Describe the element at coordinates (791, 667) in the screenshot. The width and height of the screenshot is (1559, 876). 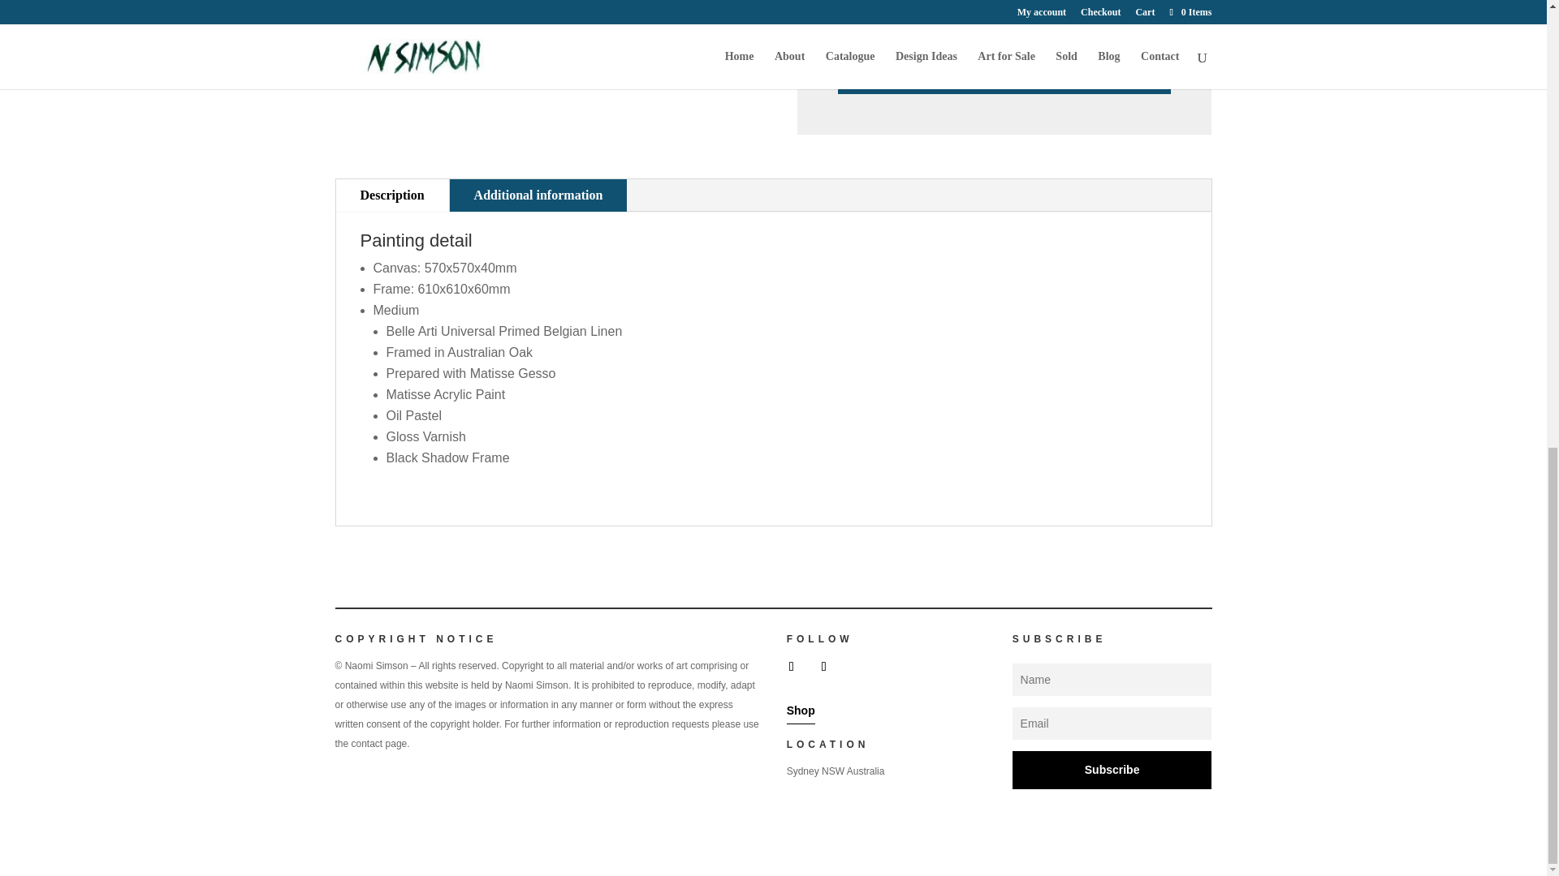
I see `Follow on Facebook` at that location.